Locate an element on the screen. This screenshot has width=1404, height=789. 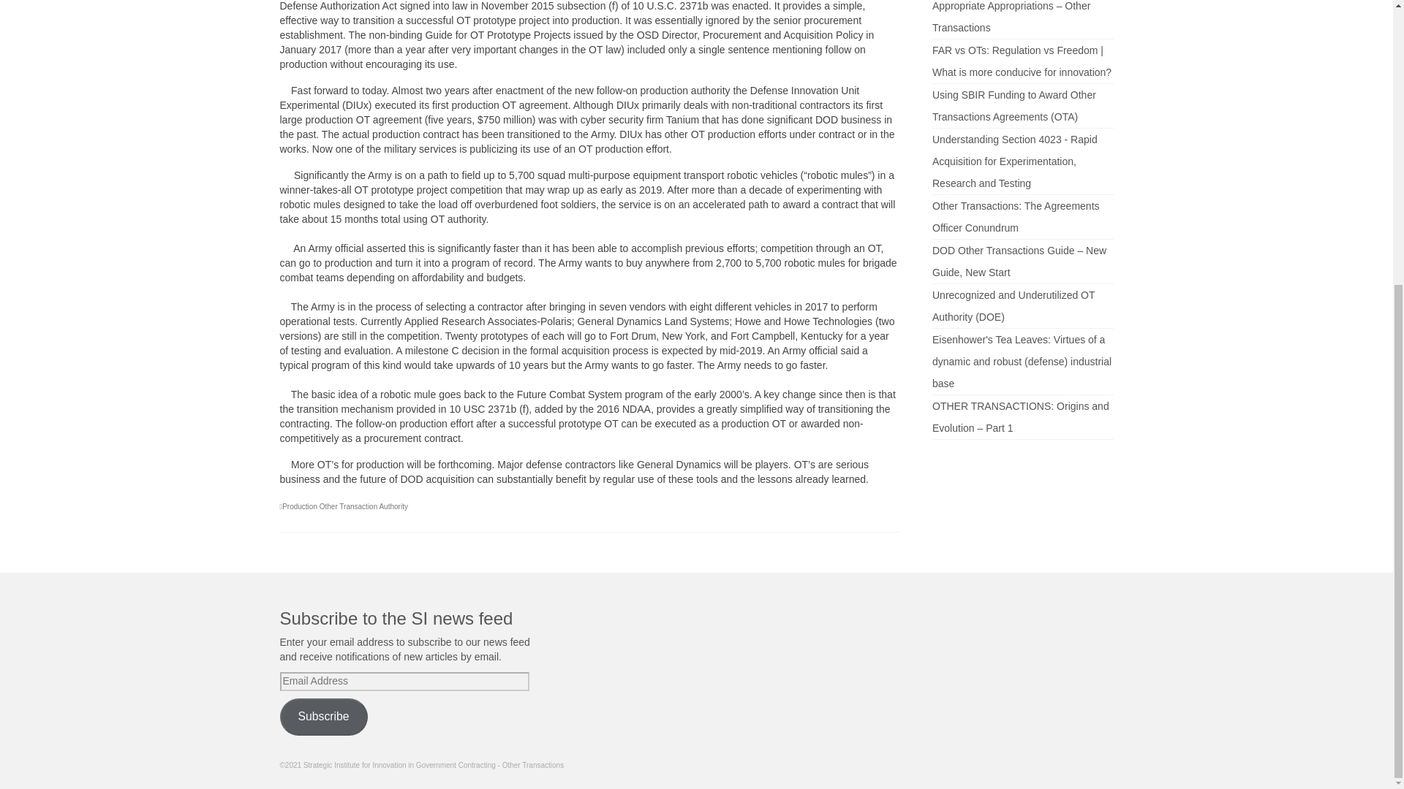
Production Other Transaction Authority is located at coordinates (345, 506).